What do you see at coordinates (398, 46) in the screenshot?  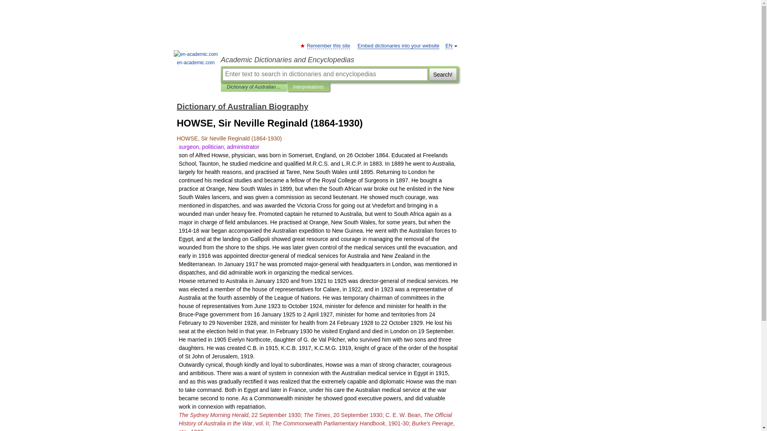 I see `Embed dictionaries into your website` at bounding box center [398, 46].